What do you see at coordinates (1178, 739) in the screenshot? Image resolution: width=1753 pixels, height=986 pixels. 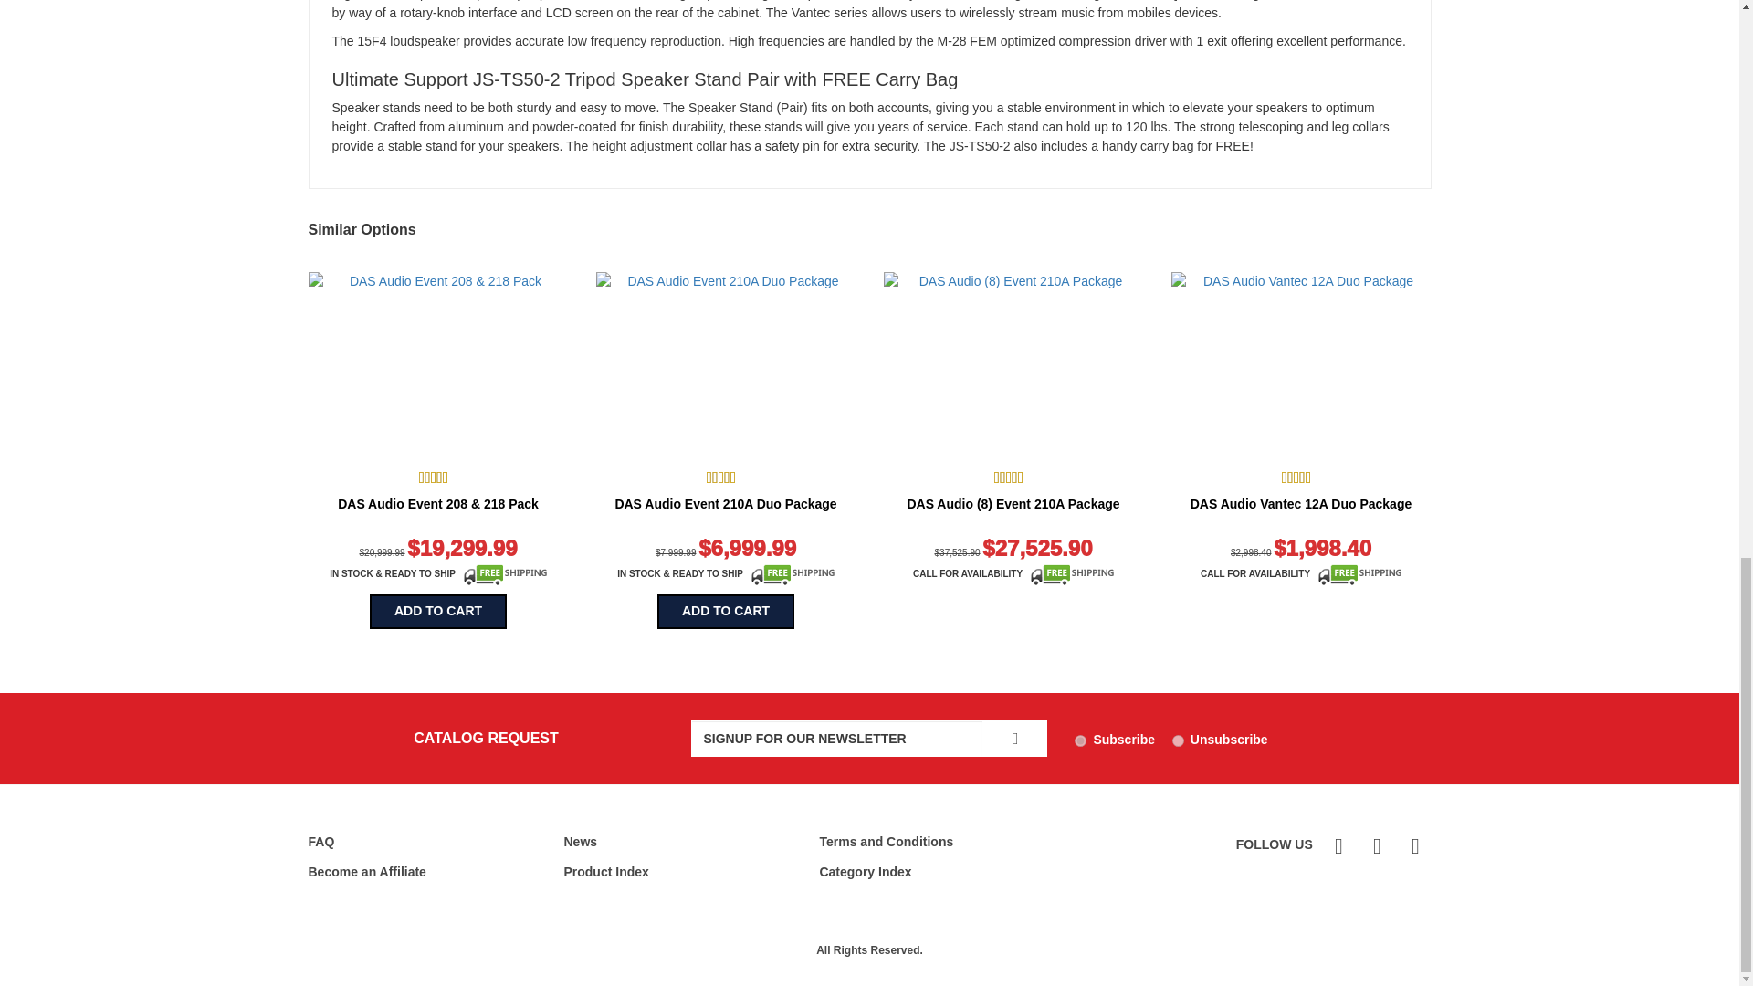 I see `0` at bounding box center [1178, 739].